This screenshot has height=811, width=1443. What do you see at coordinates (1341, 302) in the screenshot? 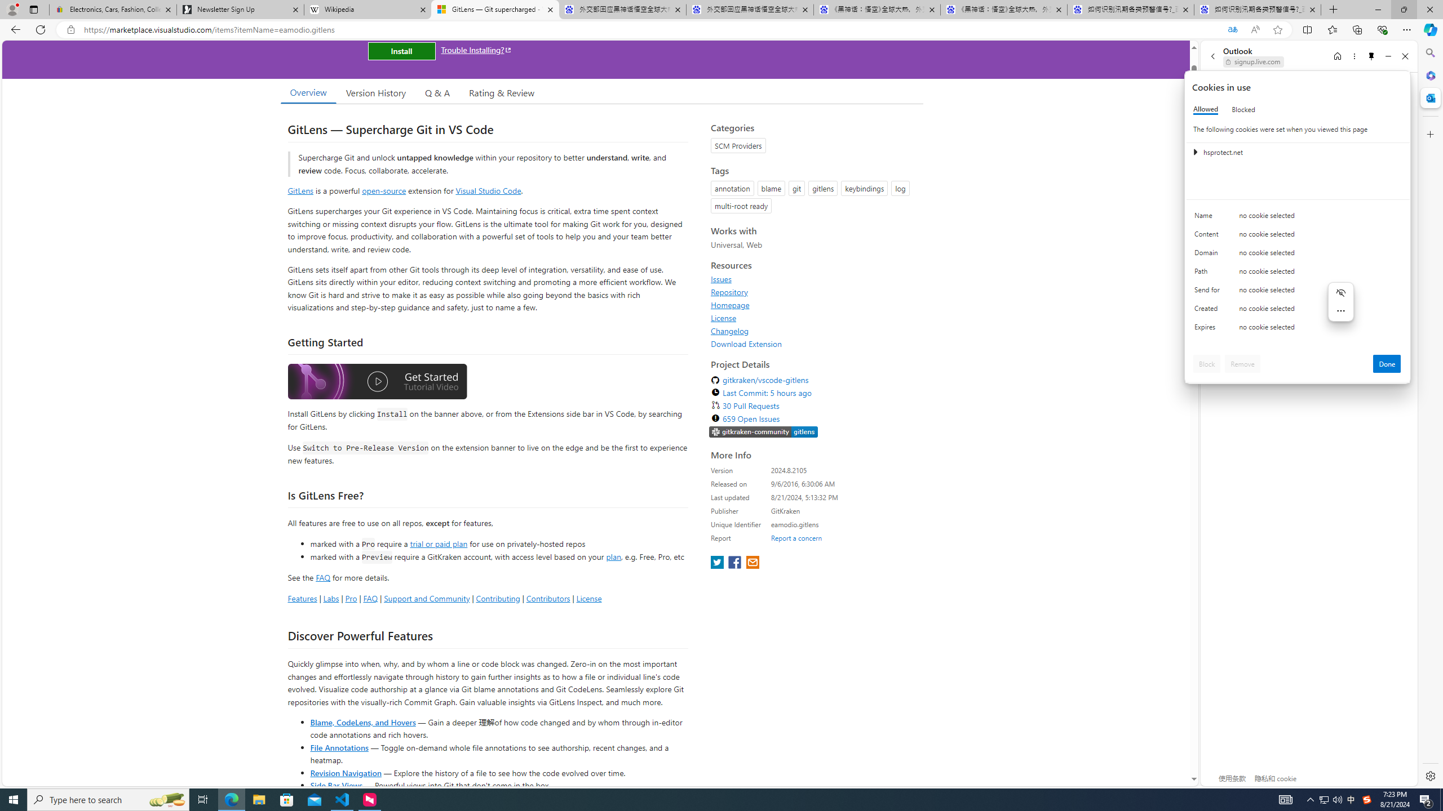
I see `Mini menu on text selection` at bounding box center [1341, 302].